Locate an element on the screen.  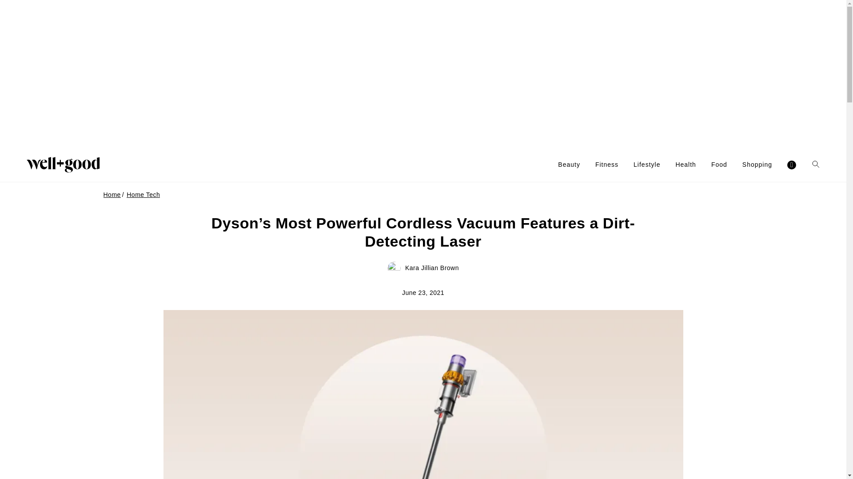
Shopping is located at coordinates (757, 165).